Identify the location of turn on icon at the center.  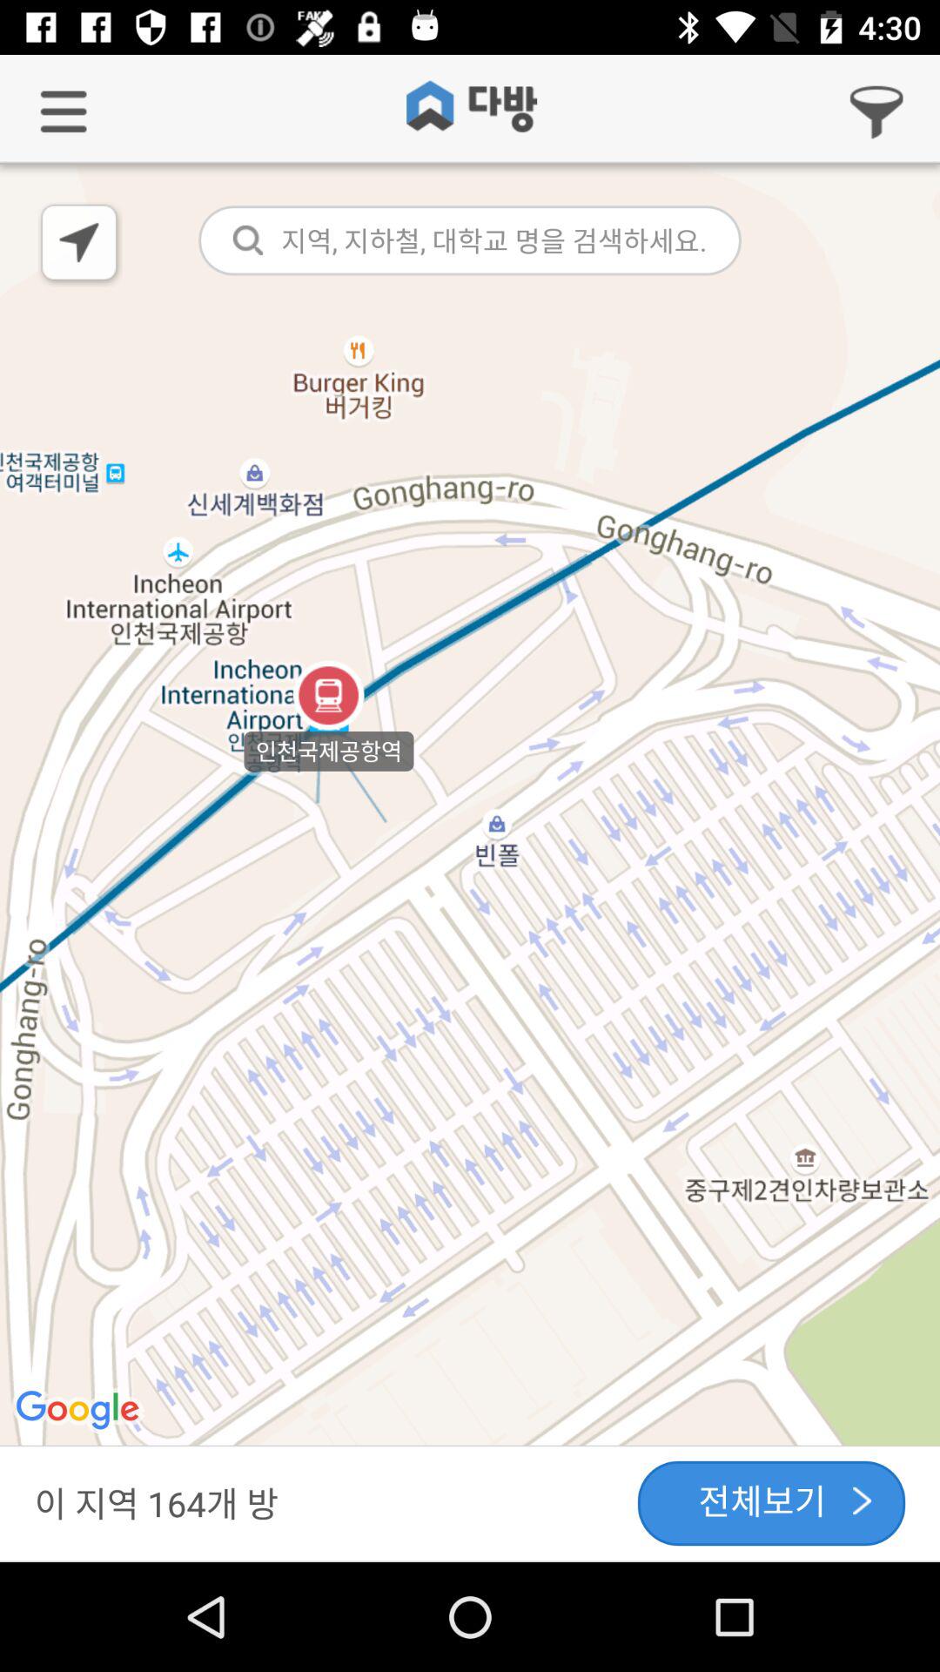
(470, 806).